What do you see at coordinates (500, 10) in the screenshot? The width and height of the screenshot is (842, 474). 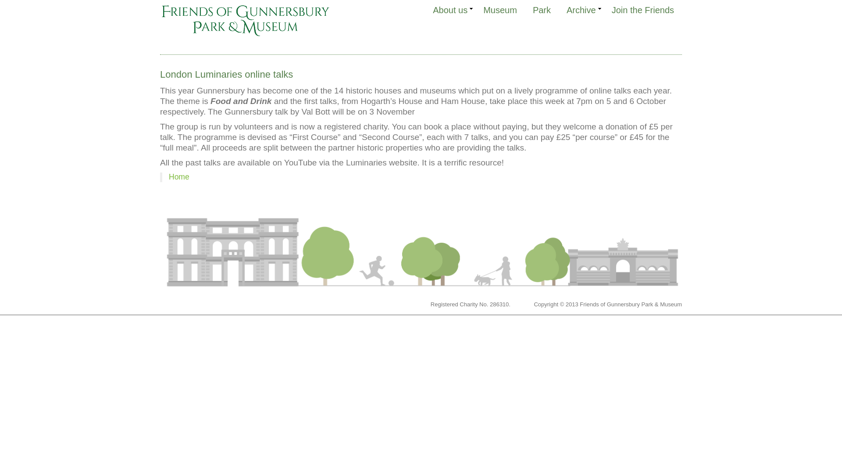 I see `Museum` at bounding box center [500, 10].